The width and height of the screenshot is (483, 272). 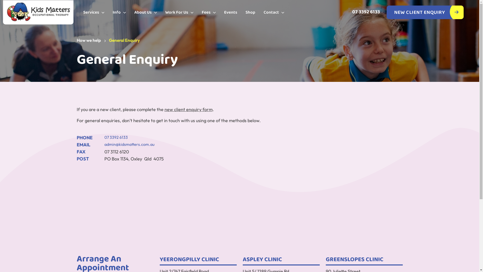 What do you see at coordinates (209, 13) in the screenshot?
I see `Fees` at bounding box center [209, 13].